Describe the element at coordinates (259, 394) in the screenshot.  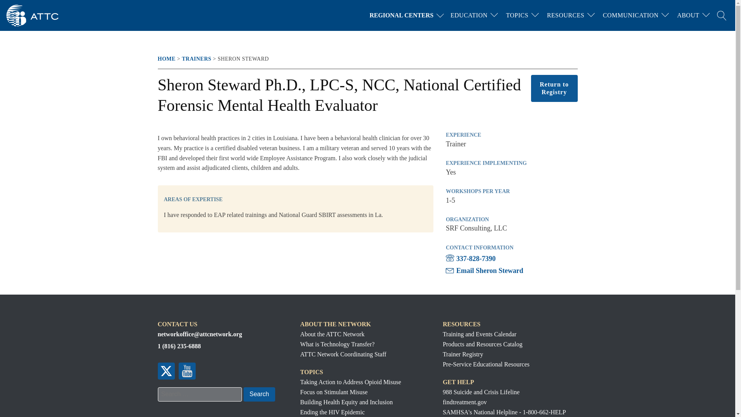
I see `Search` at that location.